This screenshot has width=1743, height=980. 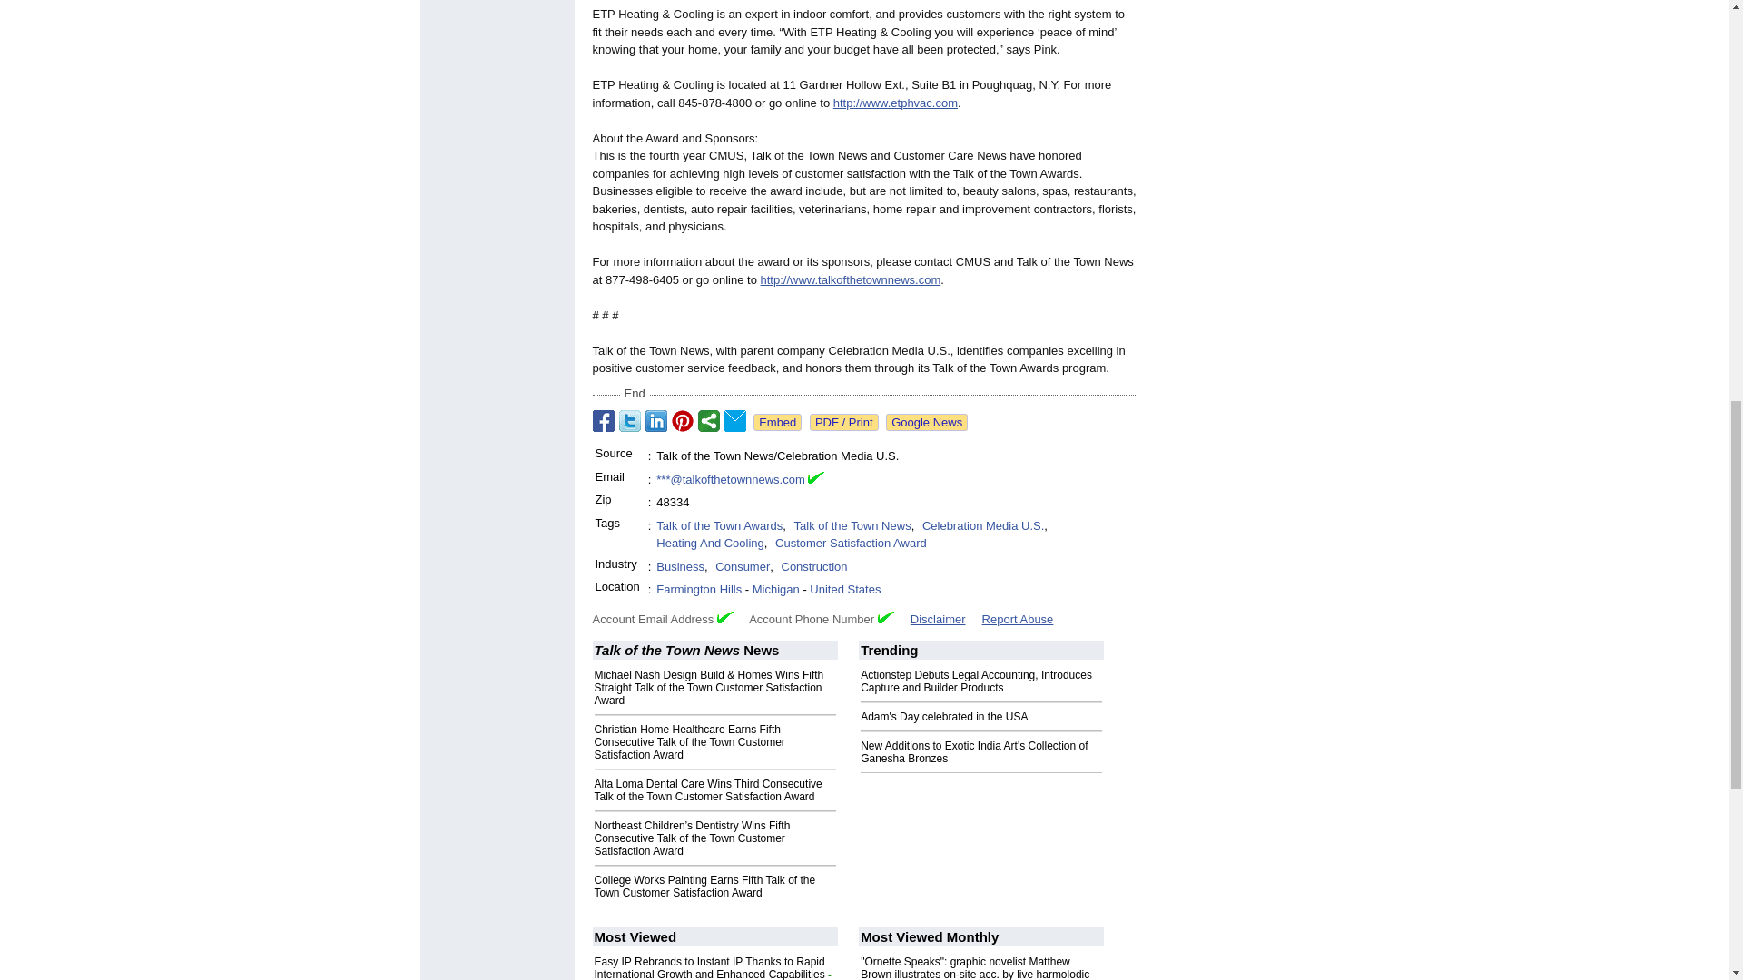 What do you see at coordinates (777, 422) in the screenshot?
I see `Embed this press release in your website!` at bounding box center [777, 422].